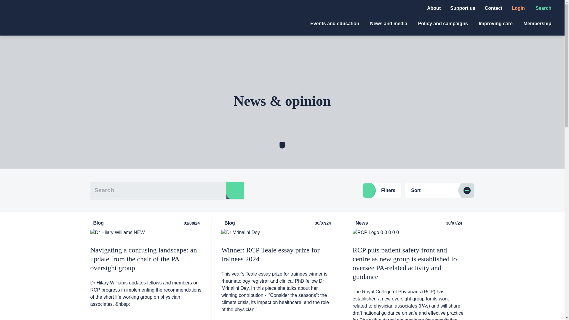 Image resolution: width=569 pixels, height=320 pixels. What do you see at coordinates (444, 23) in the screenshot?
I see `Policy and campaigns` at bounding box center [444, 23].